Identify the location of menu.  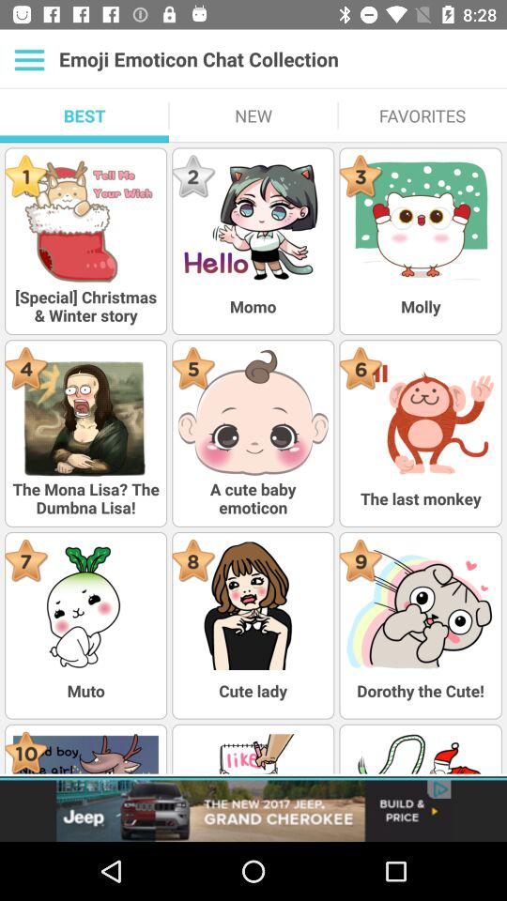
(30, 59).